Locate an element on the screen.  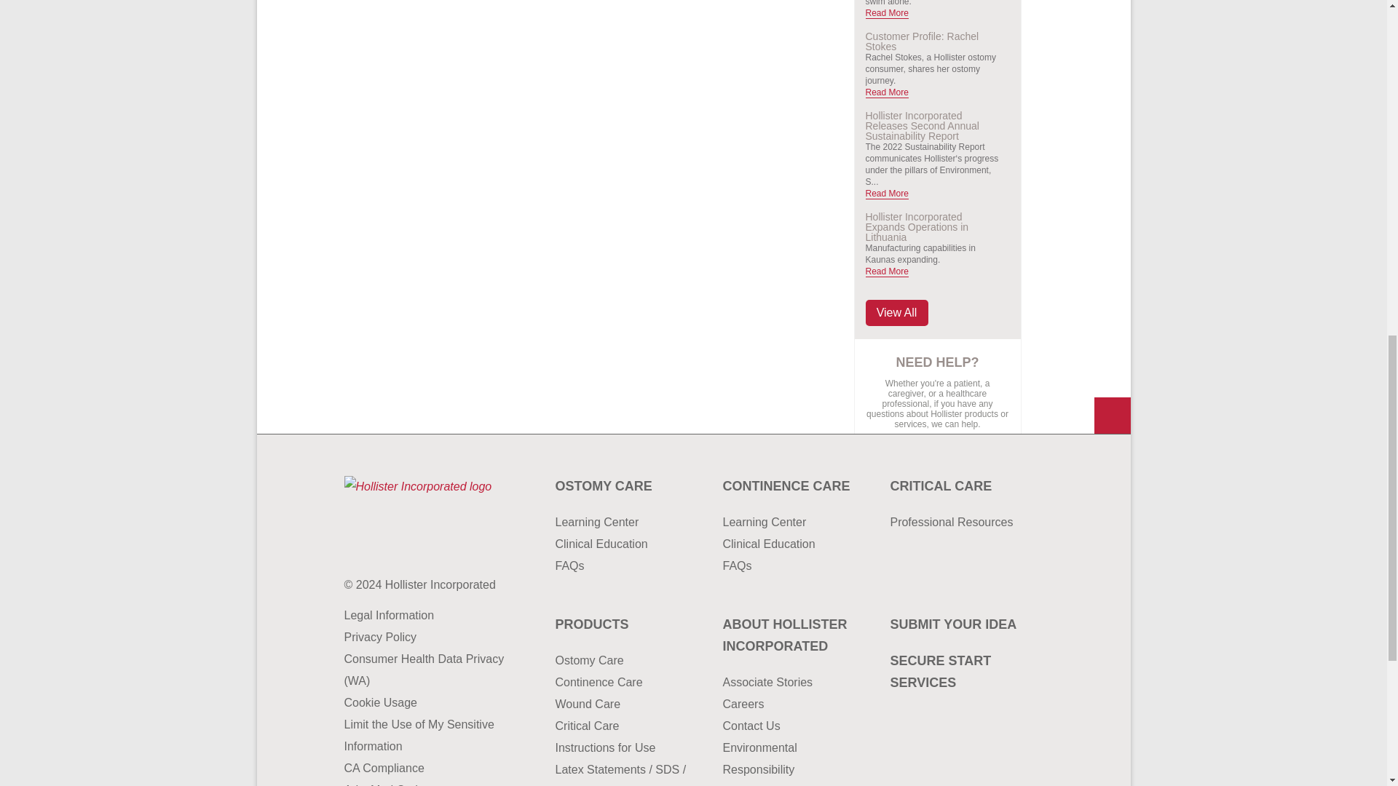
Professional Resources is located at coordinates (958, 523).